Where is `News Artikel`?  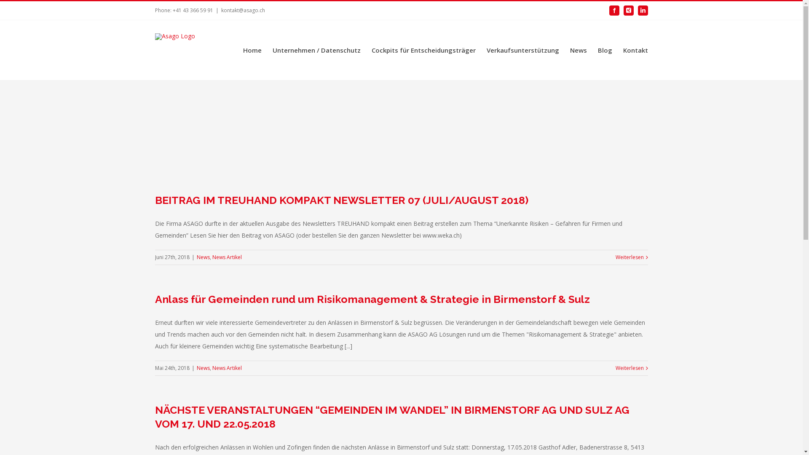
News Artikel is located at coordinates (227, 257).